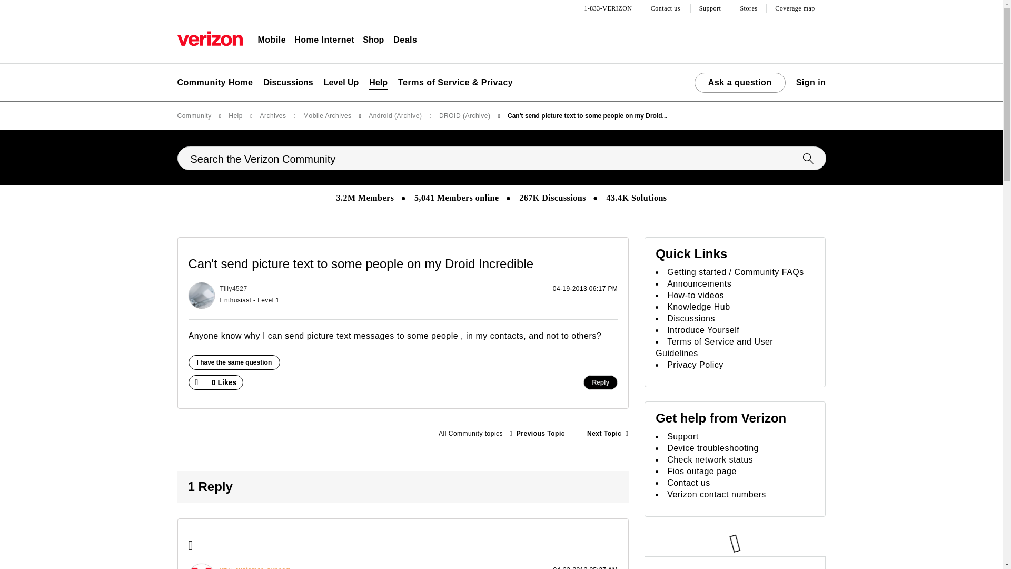  I want to click on Stores, so click(749, 8).